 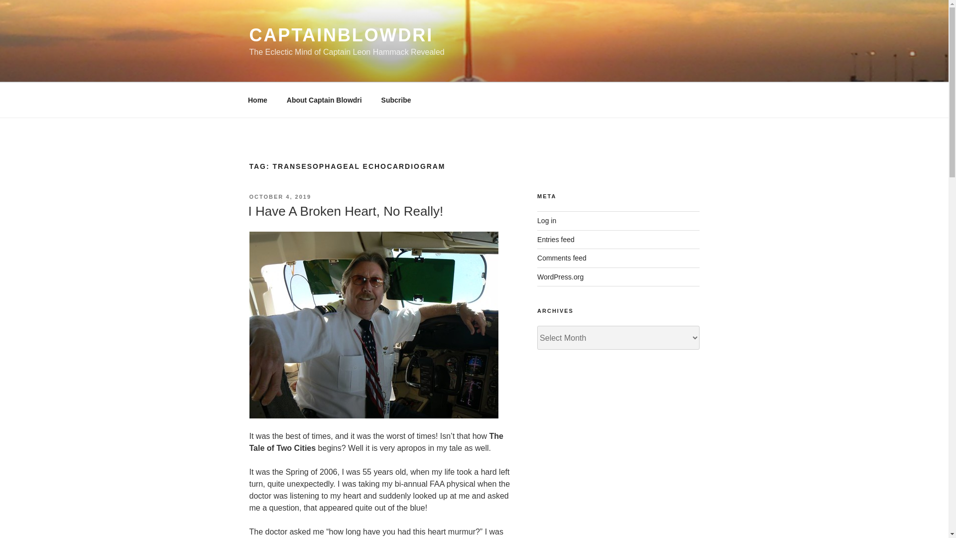 I want to click on Subcribe, so click(x=396, y=100).